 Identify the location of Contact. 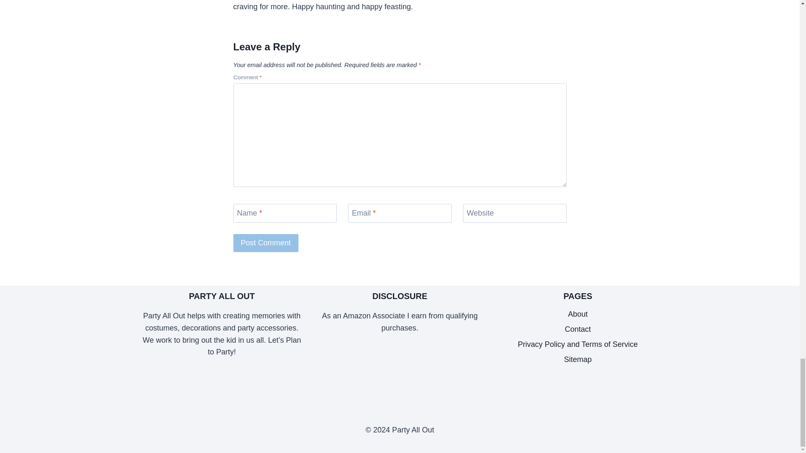
(578, 329).